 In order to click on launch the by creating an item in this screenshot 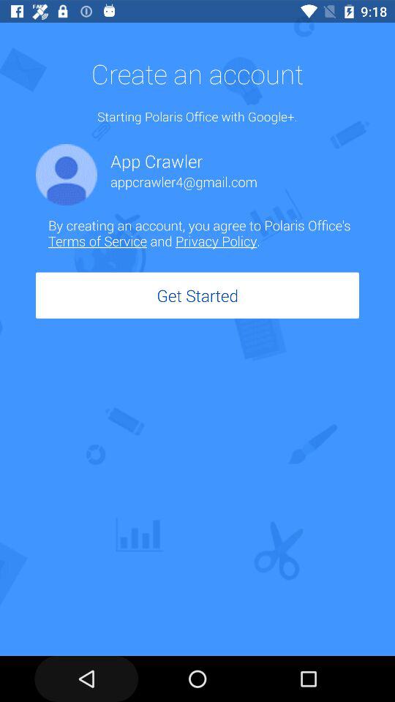, I will do `click(203, 233)`.